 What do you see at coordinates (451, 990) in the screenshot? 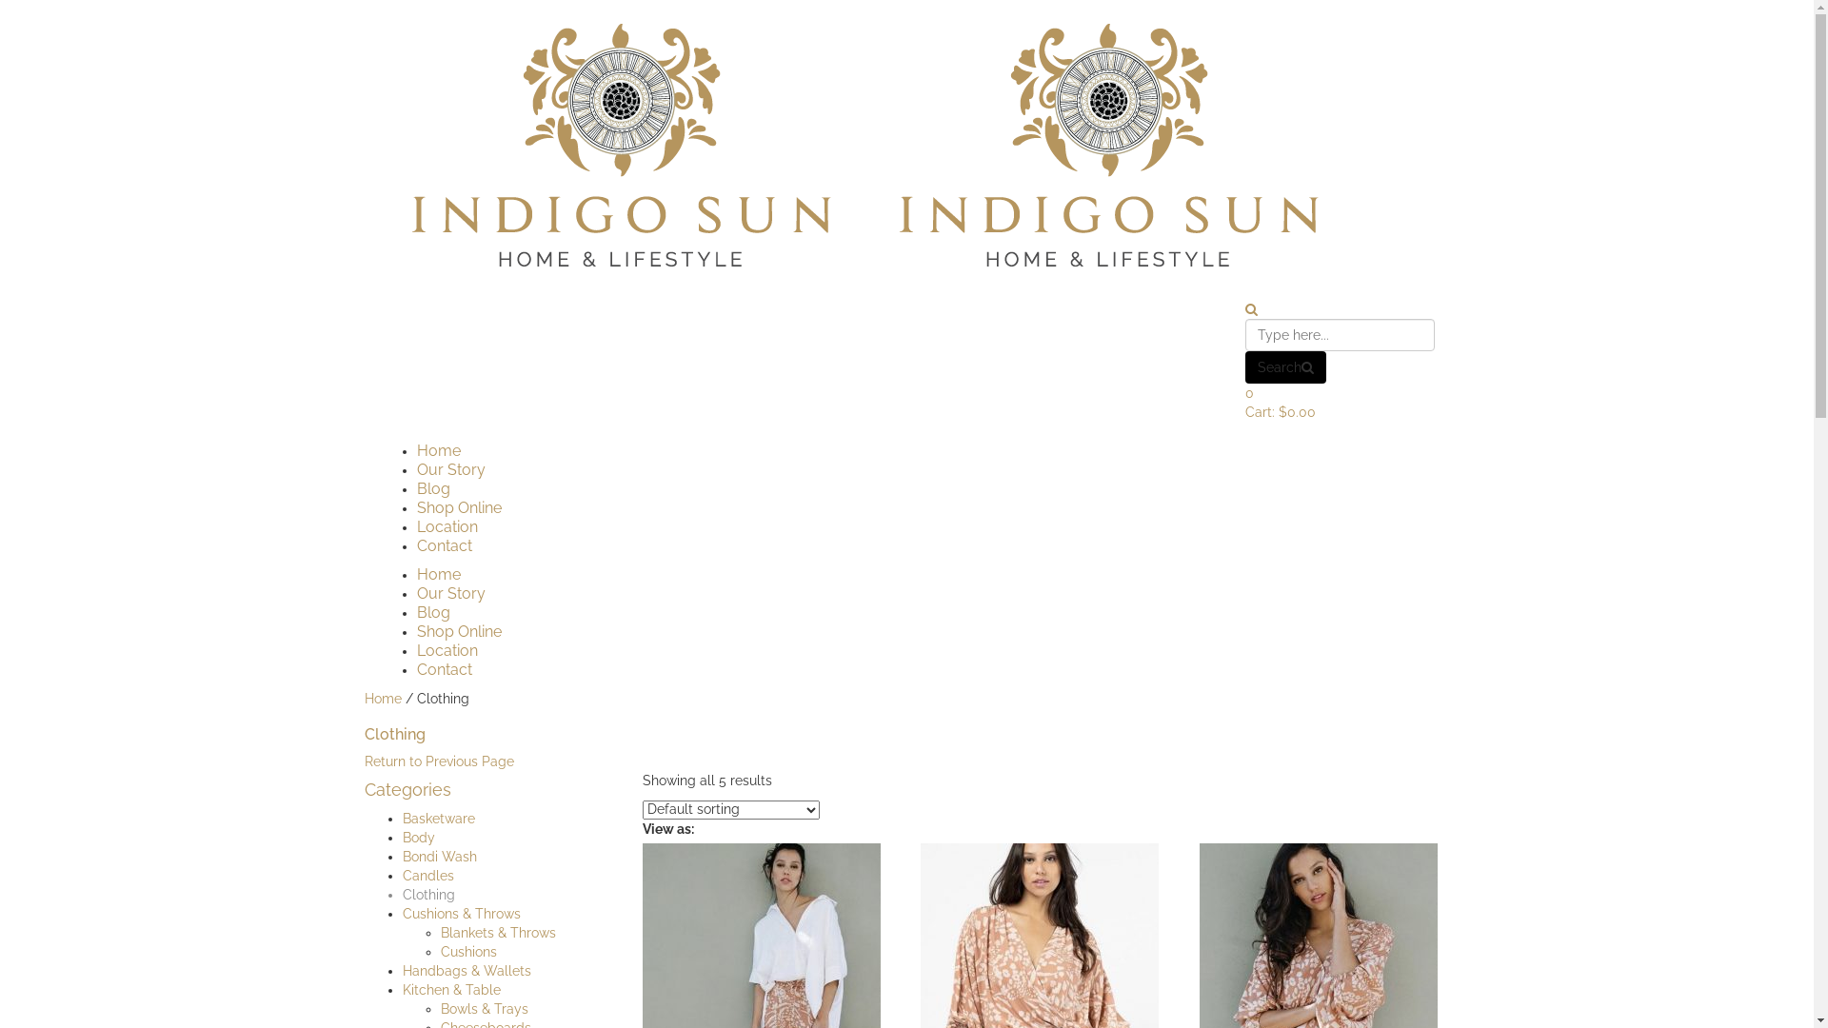
I see `Kitchen & Table` at bounding box center [451, 990].